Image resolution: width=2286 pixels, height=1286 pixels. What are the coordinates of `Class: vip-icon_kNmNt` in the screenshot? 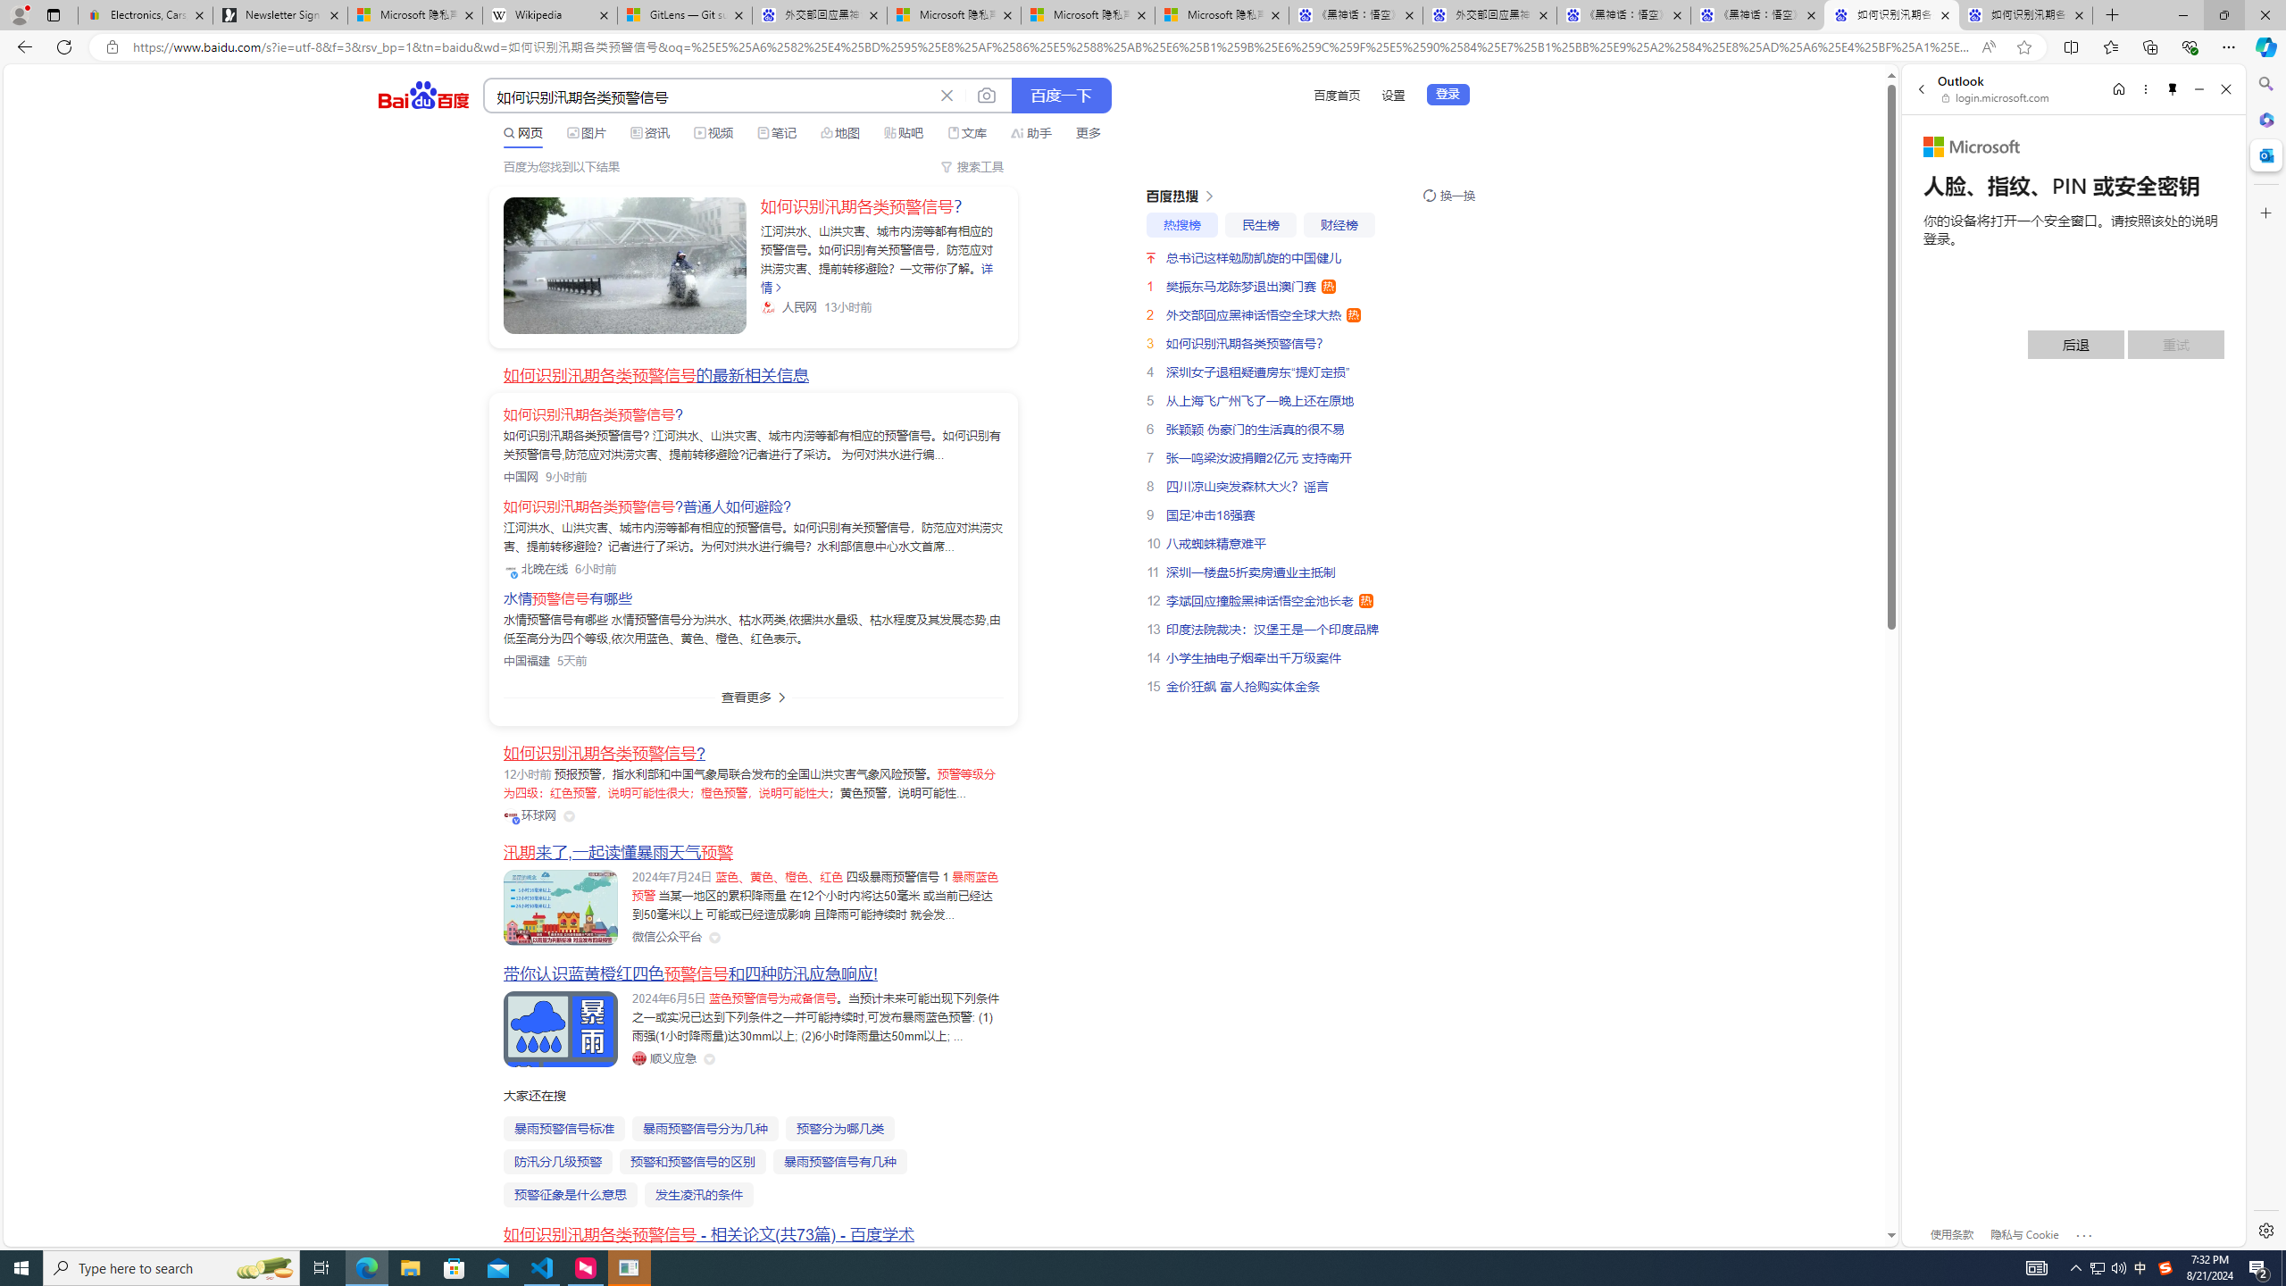 It's located at (516, 821).